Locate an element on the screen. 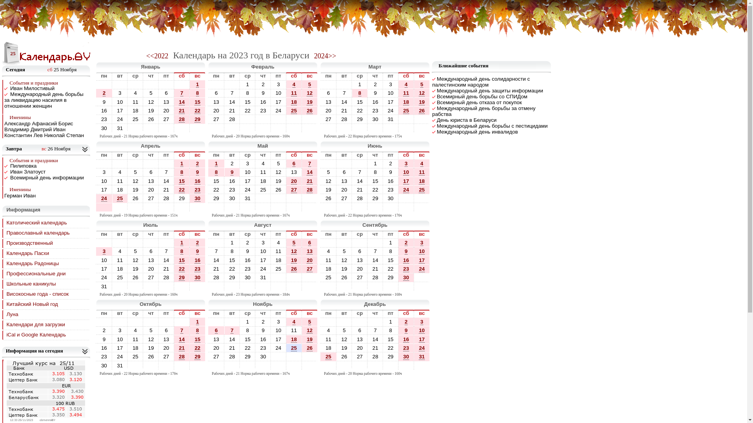 This screenshot has width=753, height=423. 13 is located at coordinates (151, 181).